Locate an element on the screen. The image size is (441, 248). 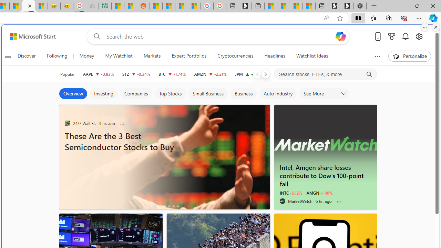
Next is located at coordinates (266, 74).